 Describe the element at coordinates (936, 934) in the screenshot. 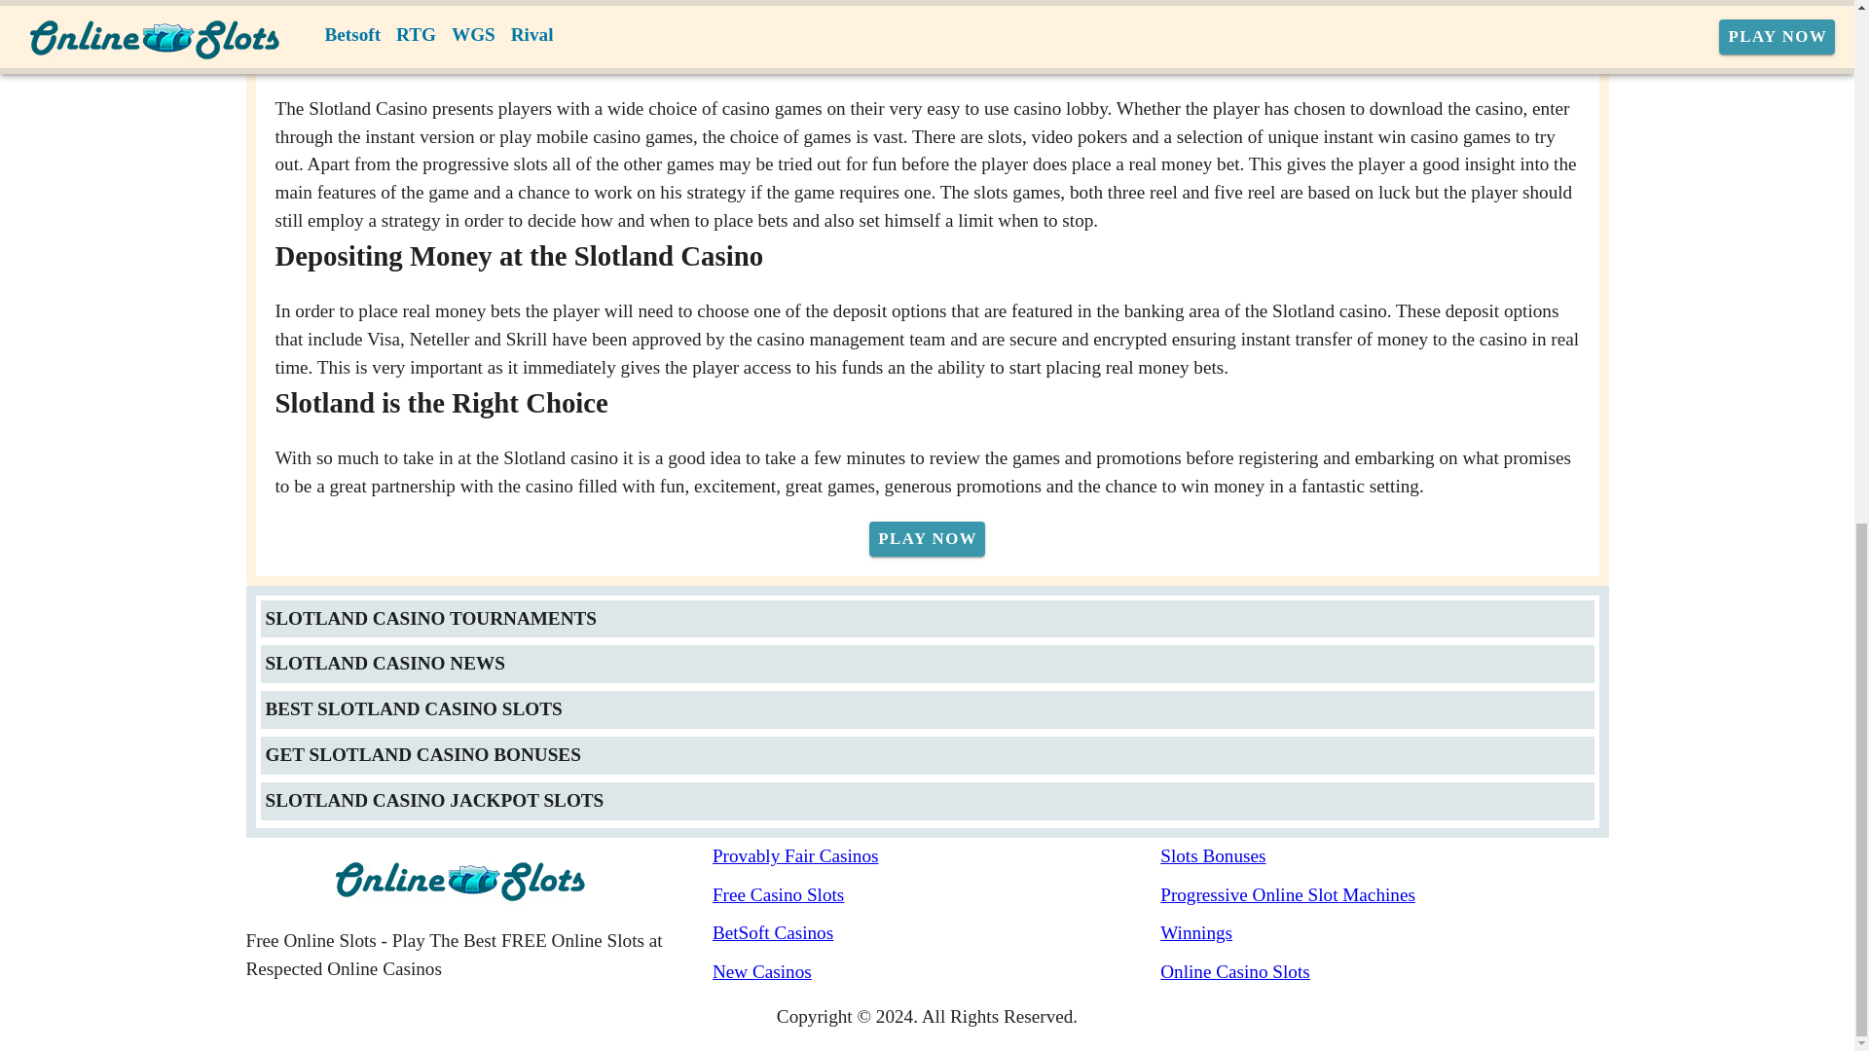

I see `BetSoft Casinos` at that location.